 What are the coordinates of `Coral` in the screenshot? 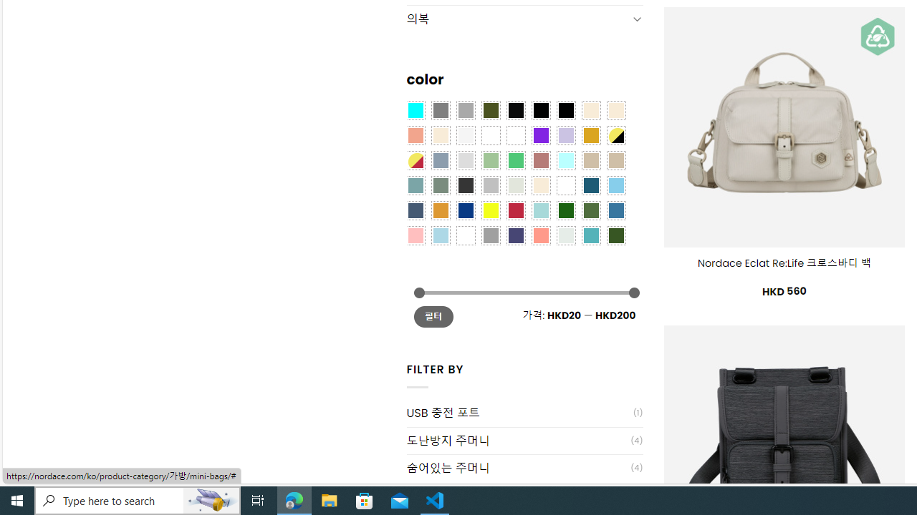 It's located at (416, 136).